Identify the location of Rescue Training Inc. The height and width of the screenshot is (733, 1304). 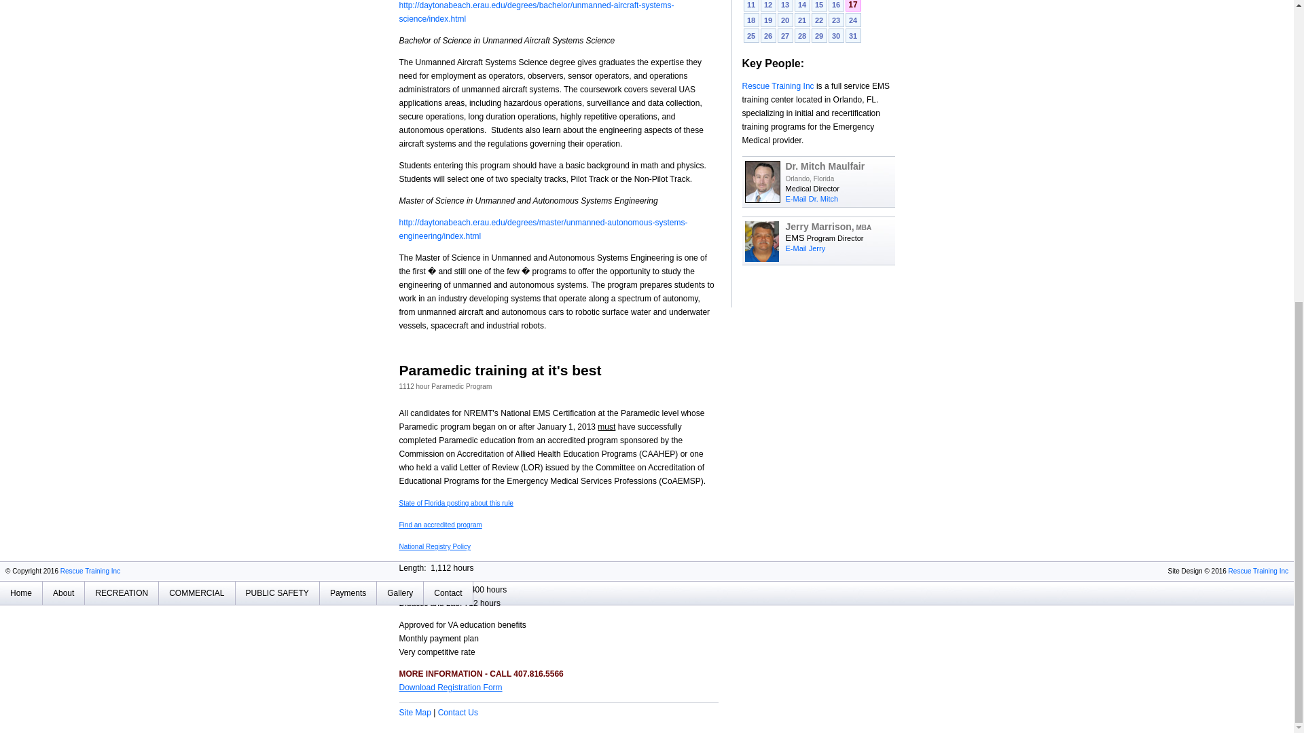
(90, 570).